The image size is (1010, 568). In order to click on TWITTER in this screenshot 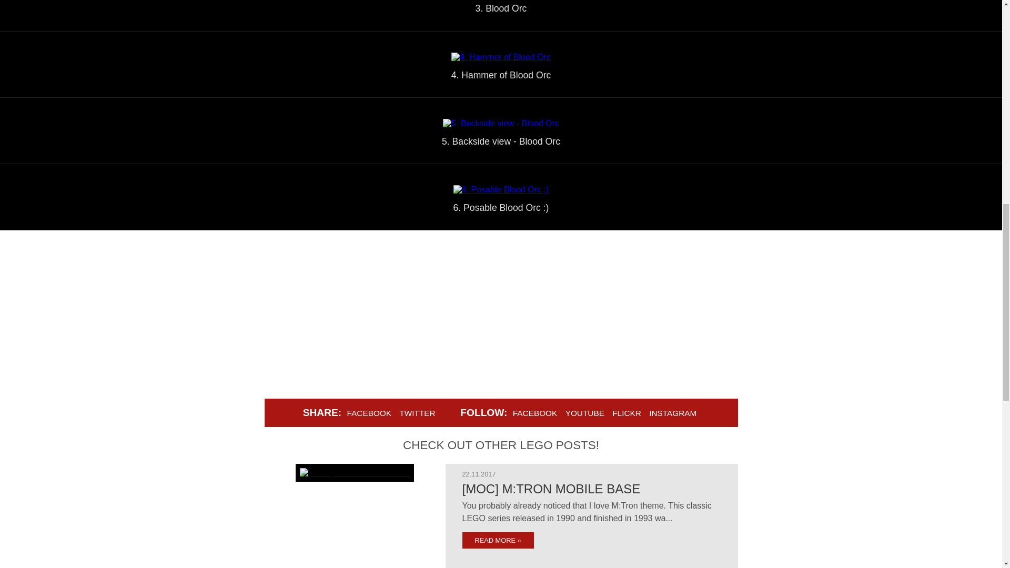, I will do `click(417, 412)`.